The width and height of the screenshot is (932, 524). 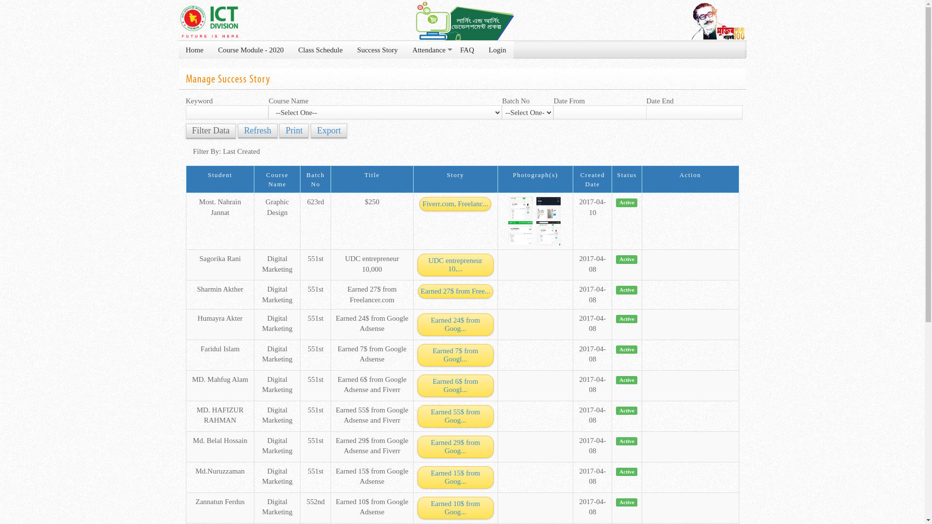 What do you see at coordinates (455, 386) in the screenshot?
I see `Earned 6$ from Googl...` at bounding box center [455, 386].